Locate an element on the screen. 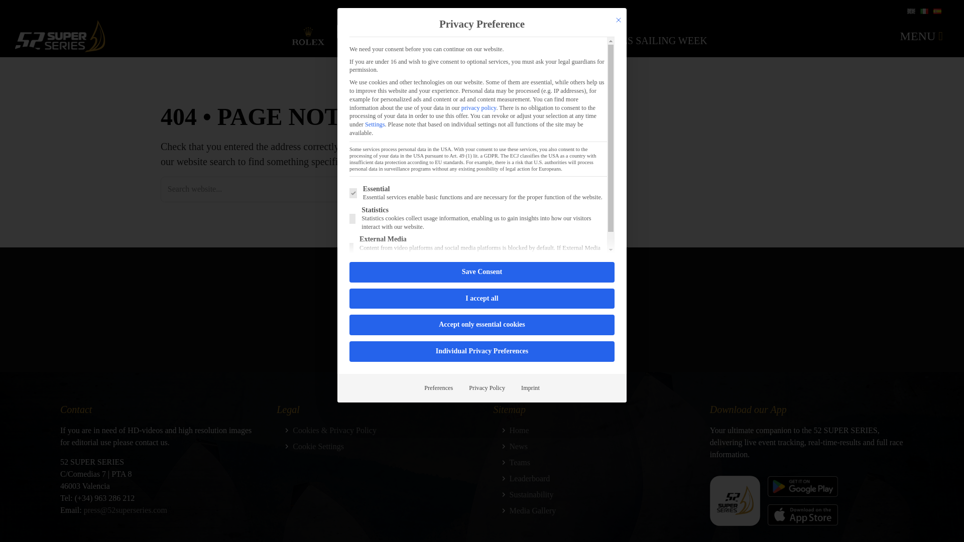 Image resolution: width=964 pixels, height=542 pixels. Media Gallery is located at coordinates (532, 510).